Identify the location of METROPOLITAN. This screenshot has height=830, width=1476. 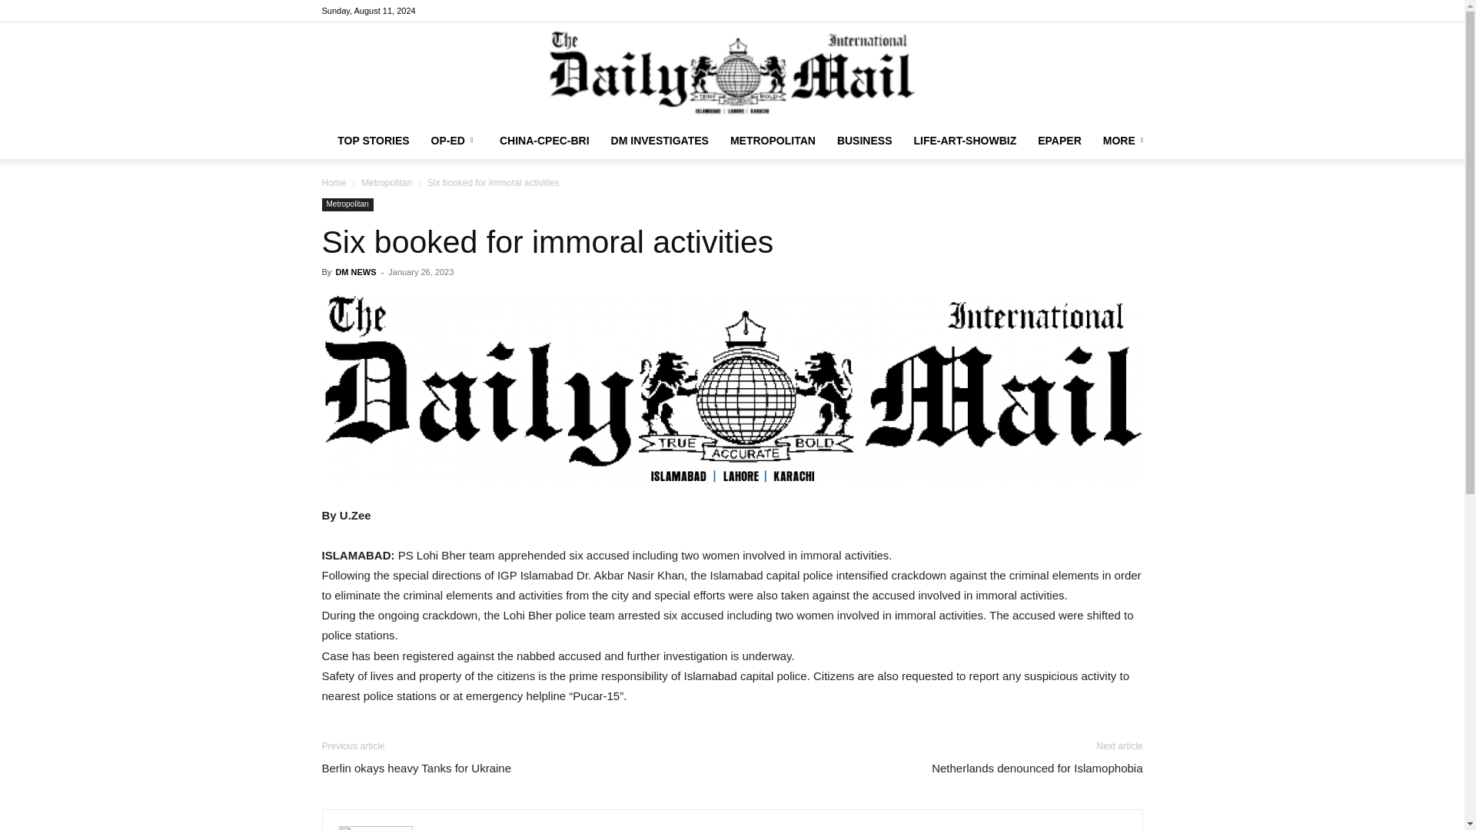
(773, 140).